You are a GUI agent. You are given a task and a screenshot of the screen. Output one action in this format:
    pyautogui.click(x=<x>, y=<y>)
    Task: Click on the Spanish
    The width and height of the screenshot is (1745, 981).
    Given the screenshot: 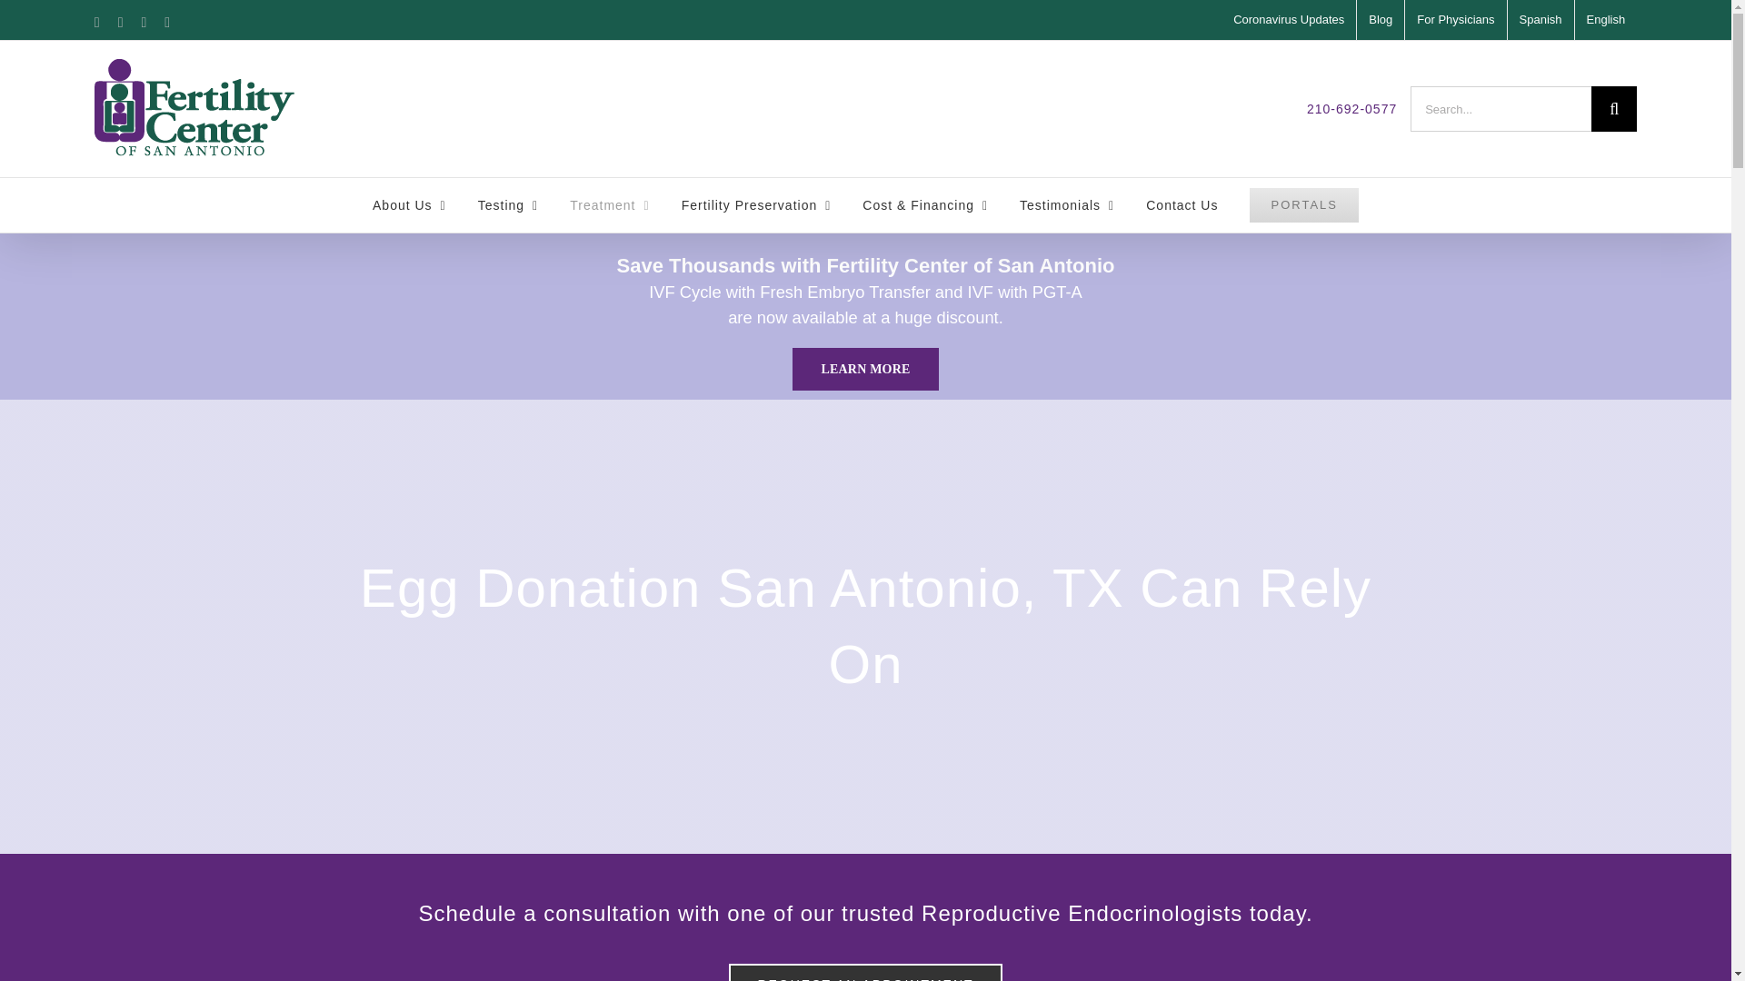 What is the action you would take?
    pyautogui.click(x=1540, y=20)
    